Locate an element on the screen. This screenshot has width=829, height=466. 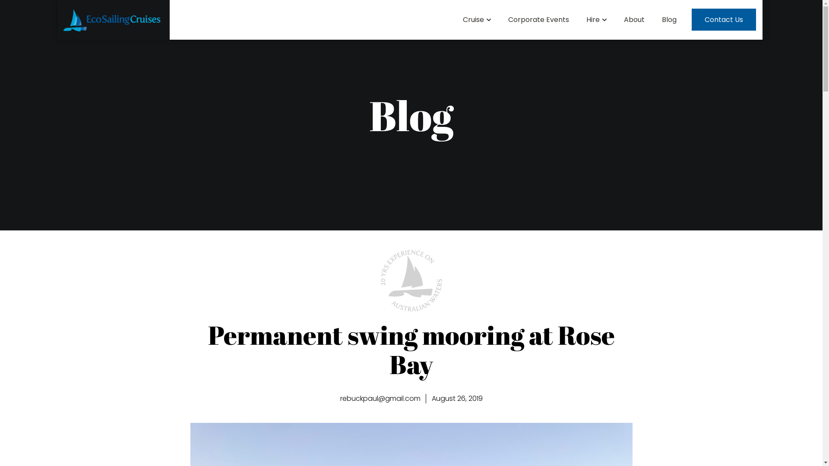
Corporate Events is located at coordinates (539, 20).